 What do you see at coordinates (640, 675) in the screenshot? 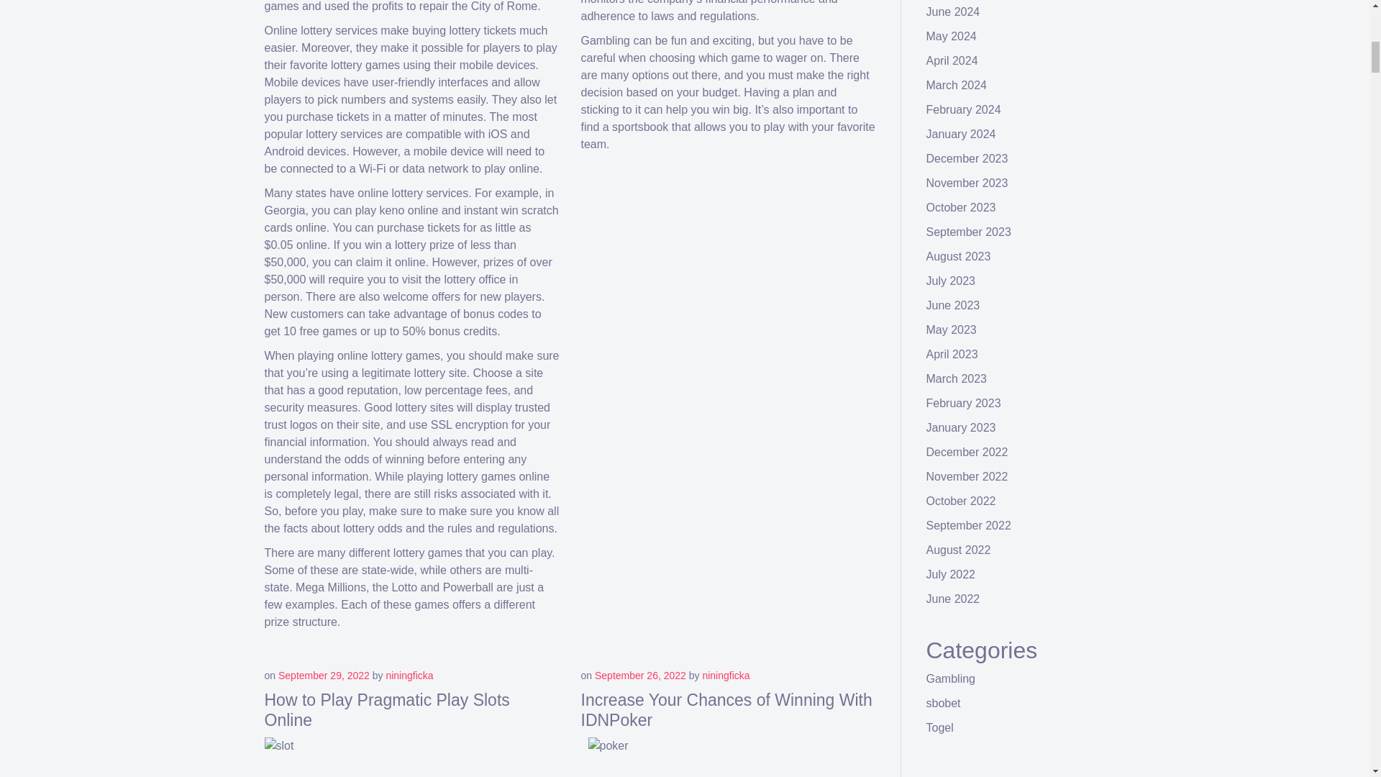
I see `September 26, 2022` at bounding box center [640, 675].